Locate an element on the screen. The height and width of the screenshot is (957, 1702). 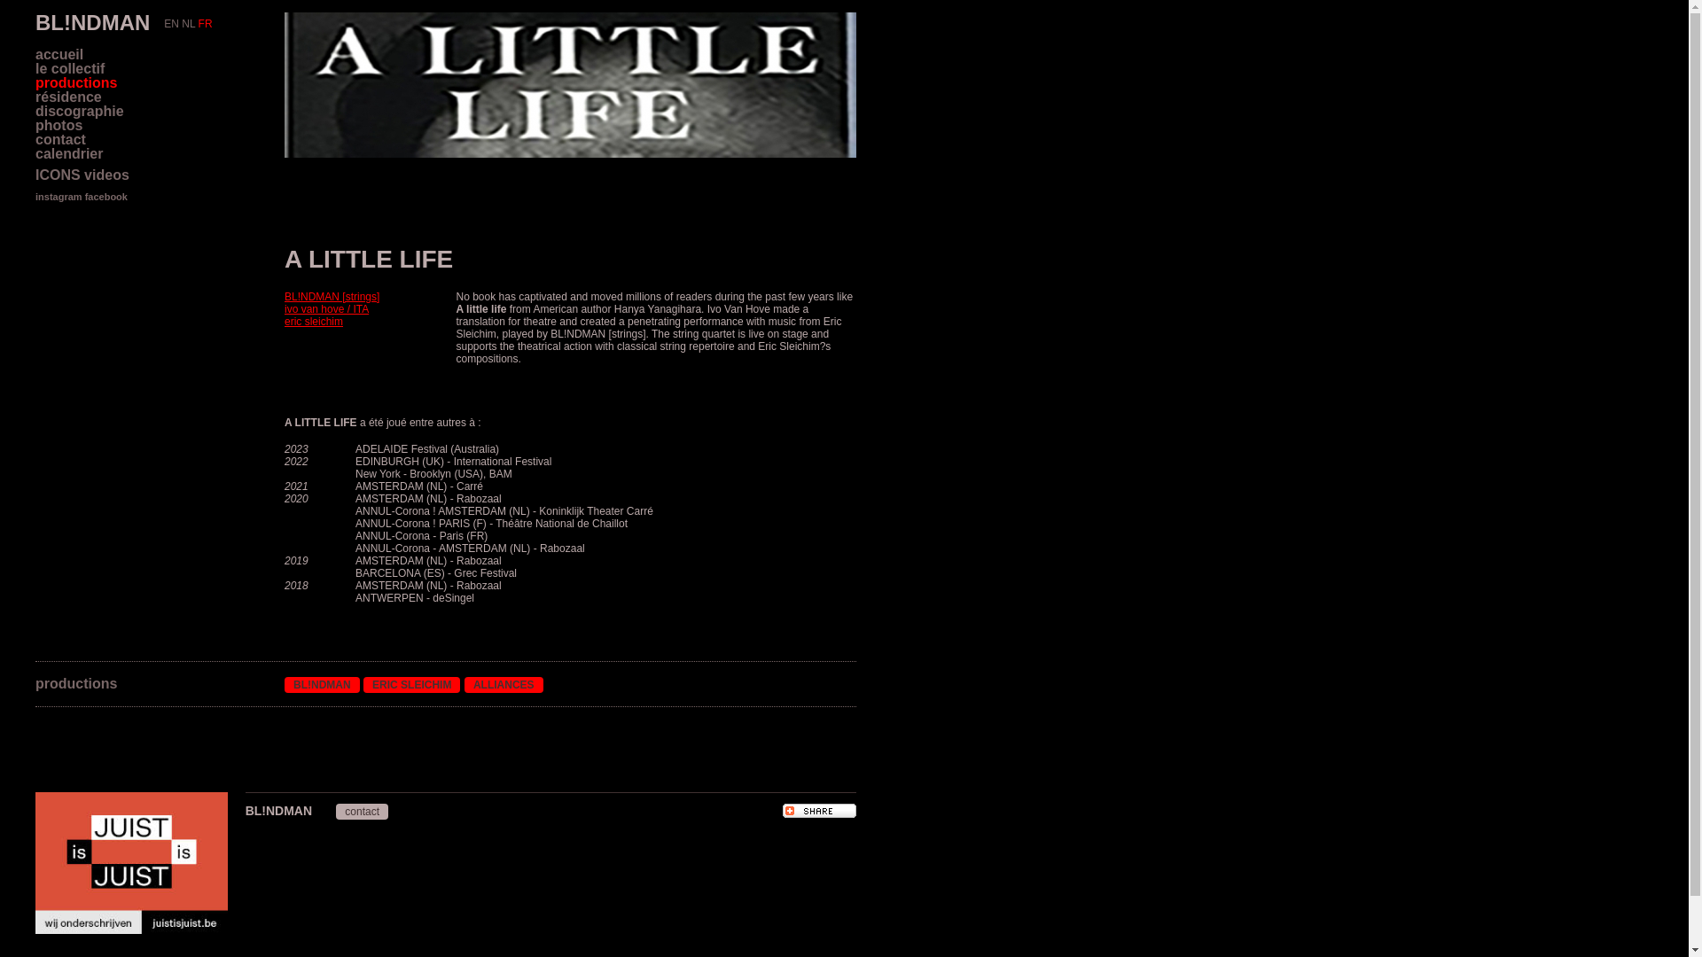
EN is located at coordinates (172, 24).